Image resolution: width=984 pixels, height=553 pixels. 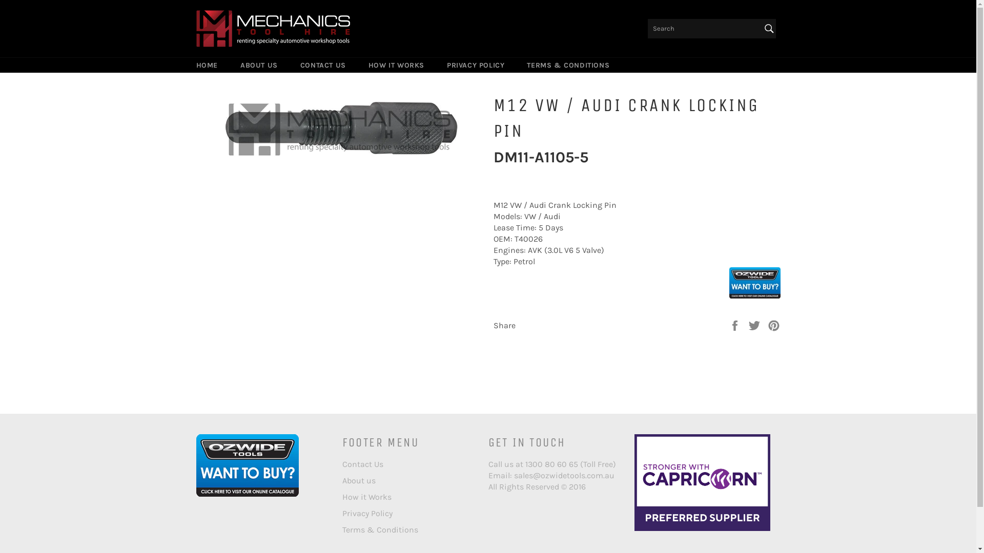 What do you see at coordinates (736, 325) in the screenshot?
I see `Share on Facebook` at bounding box center [736, 325].